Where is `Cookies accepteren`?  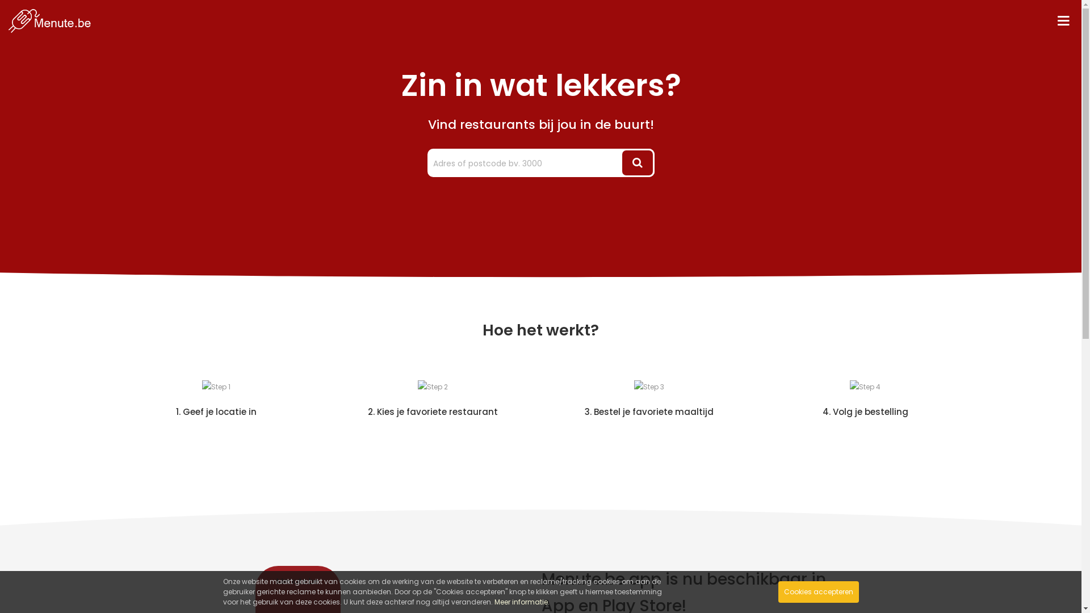 Cookies accepteren is located at coordinates (818, 592).